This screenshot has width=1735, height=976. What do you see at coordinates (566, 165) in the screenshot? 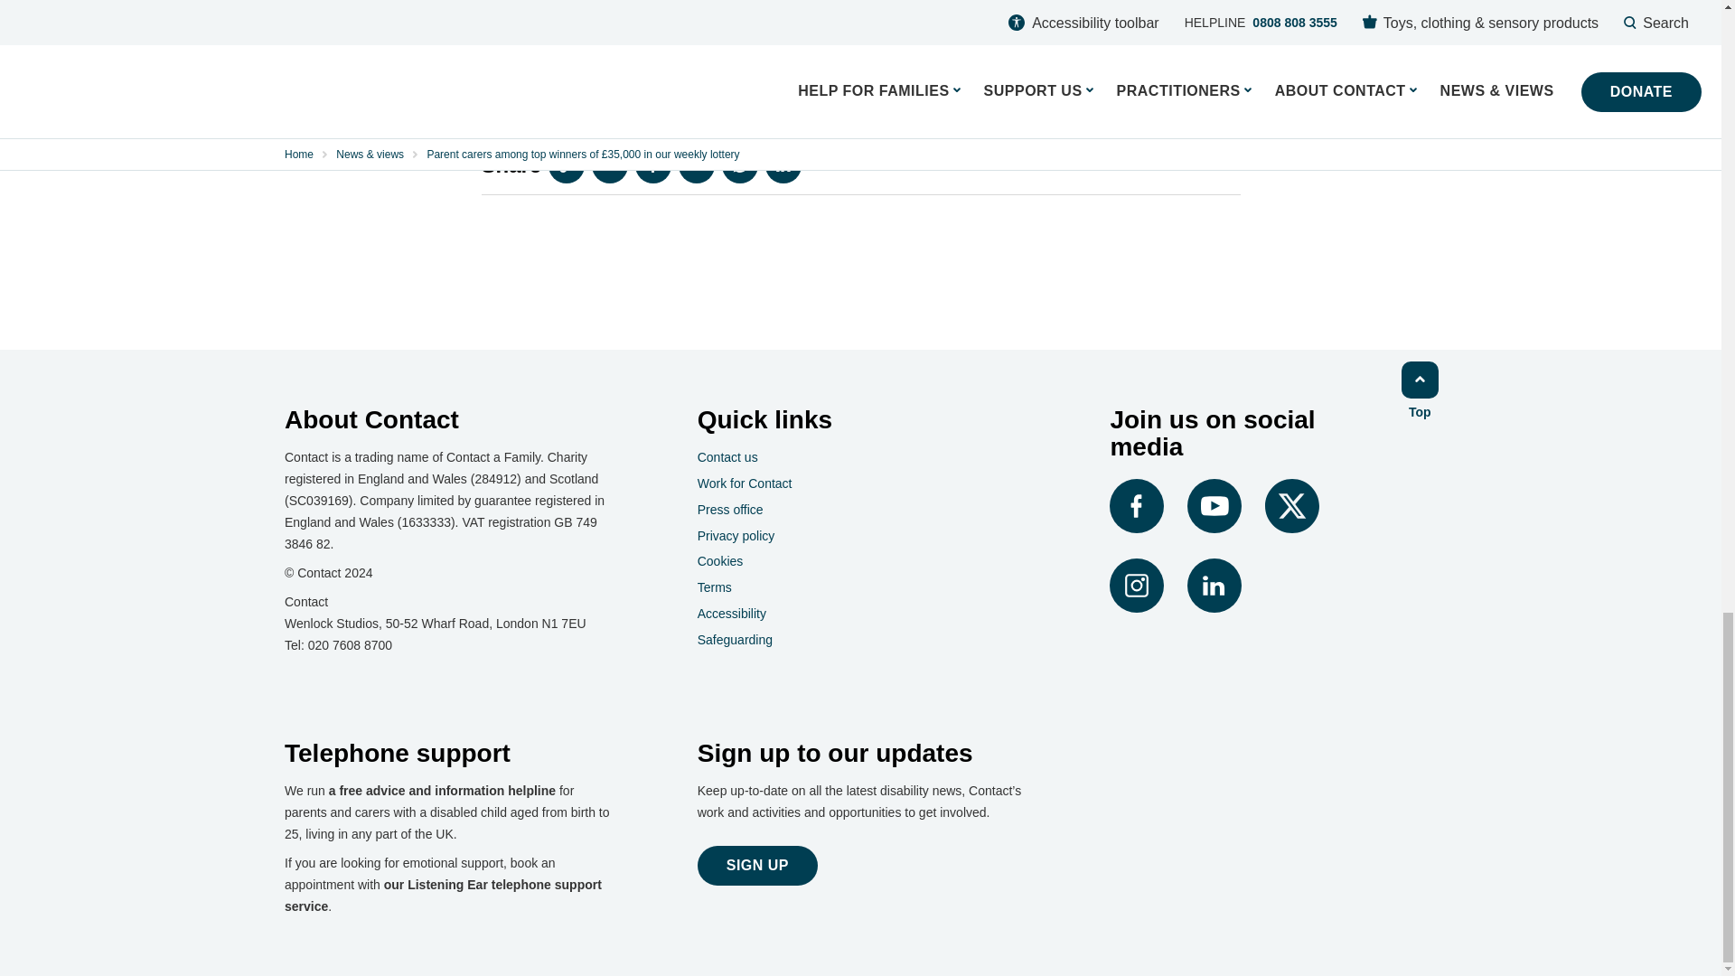
I see `Copy this URL` at bounding box center [566, 165].